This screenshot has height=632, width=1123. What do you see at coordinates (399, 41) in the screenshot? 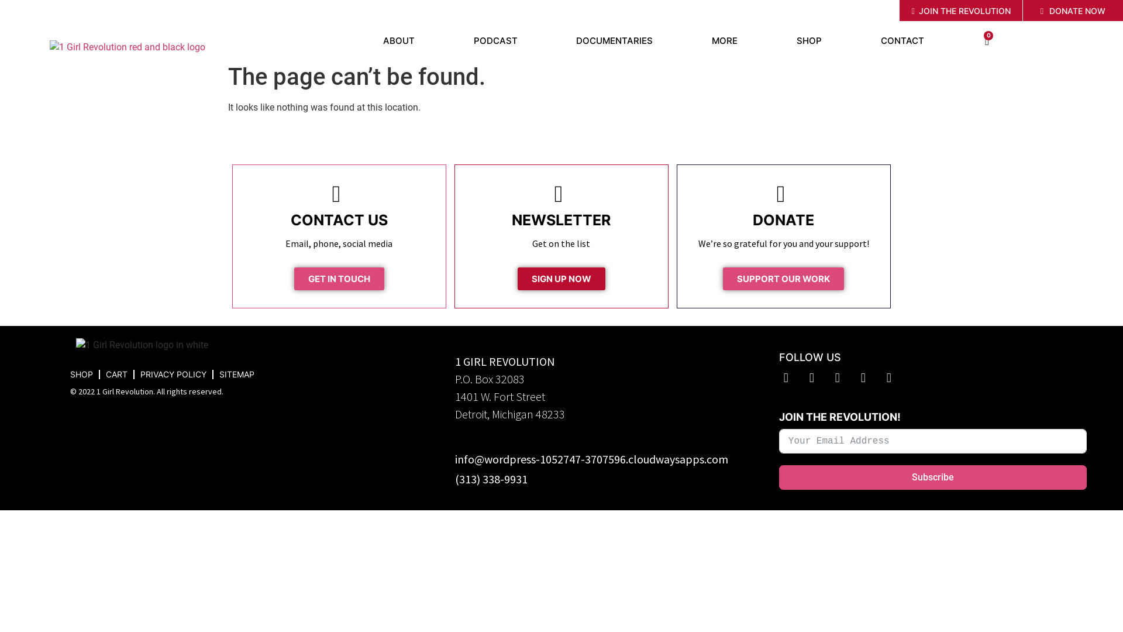
I see `ABOUT` at bounding box center [399, 41].